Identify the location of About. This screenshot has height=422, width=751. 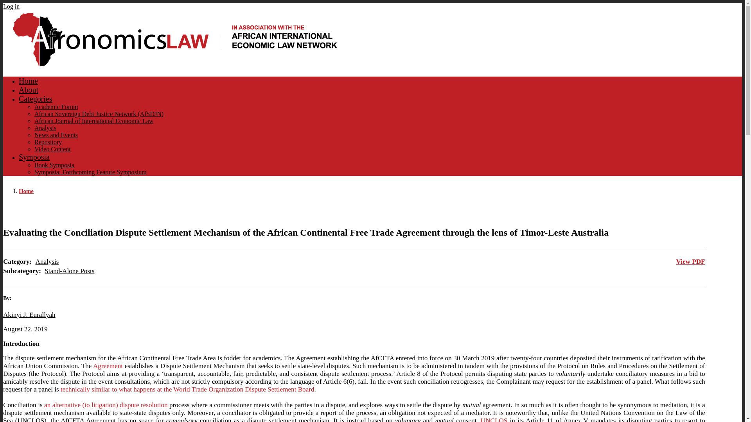
(28, 90).